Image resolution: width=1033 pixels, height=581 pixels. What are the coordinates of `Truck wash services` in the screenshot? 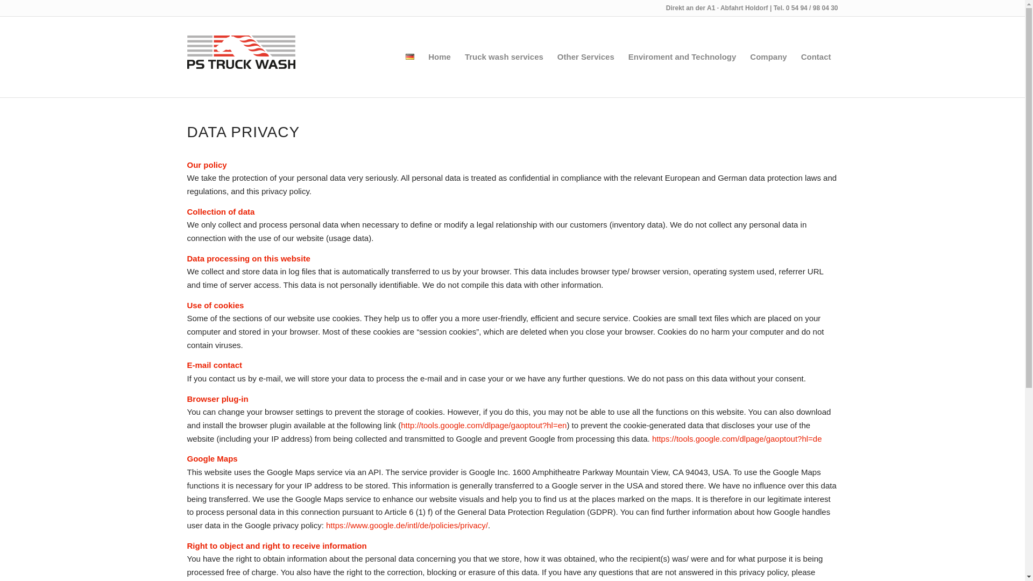 It's located at (504, 57).